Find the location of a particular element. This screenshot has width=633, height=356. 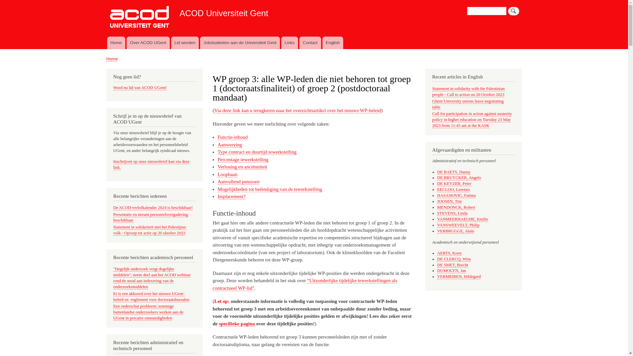

AERTS, Koen is located at coordinates (449, 253).